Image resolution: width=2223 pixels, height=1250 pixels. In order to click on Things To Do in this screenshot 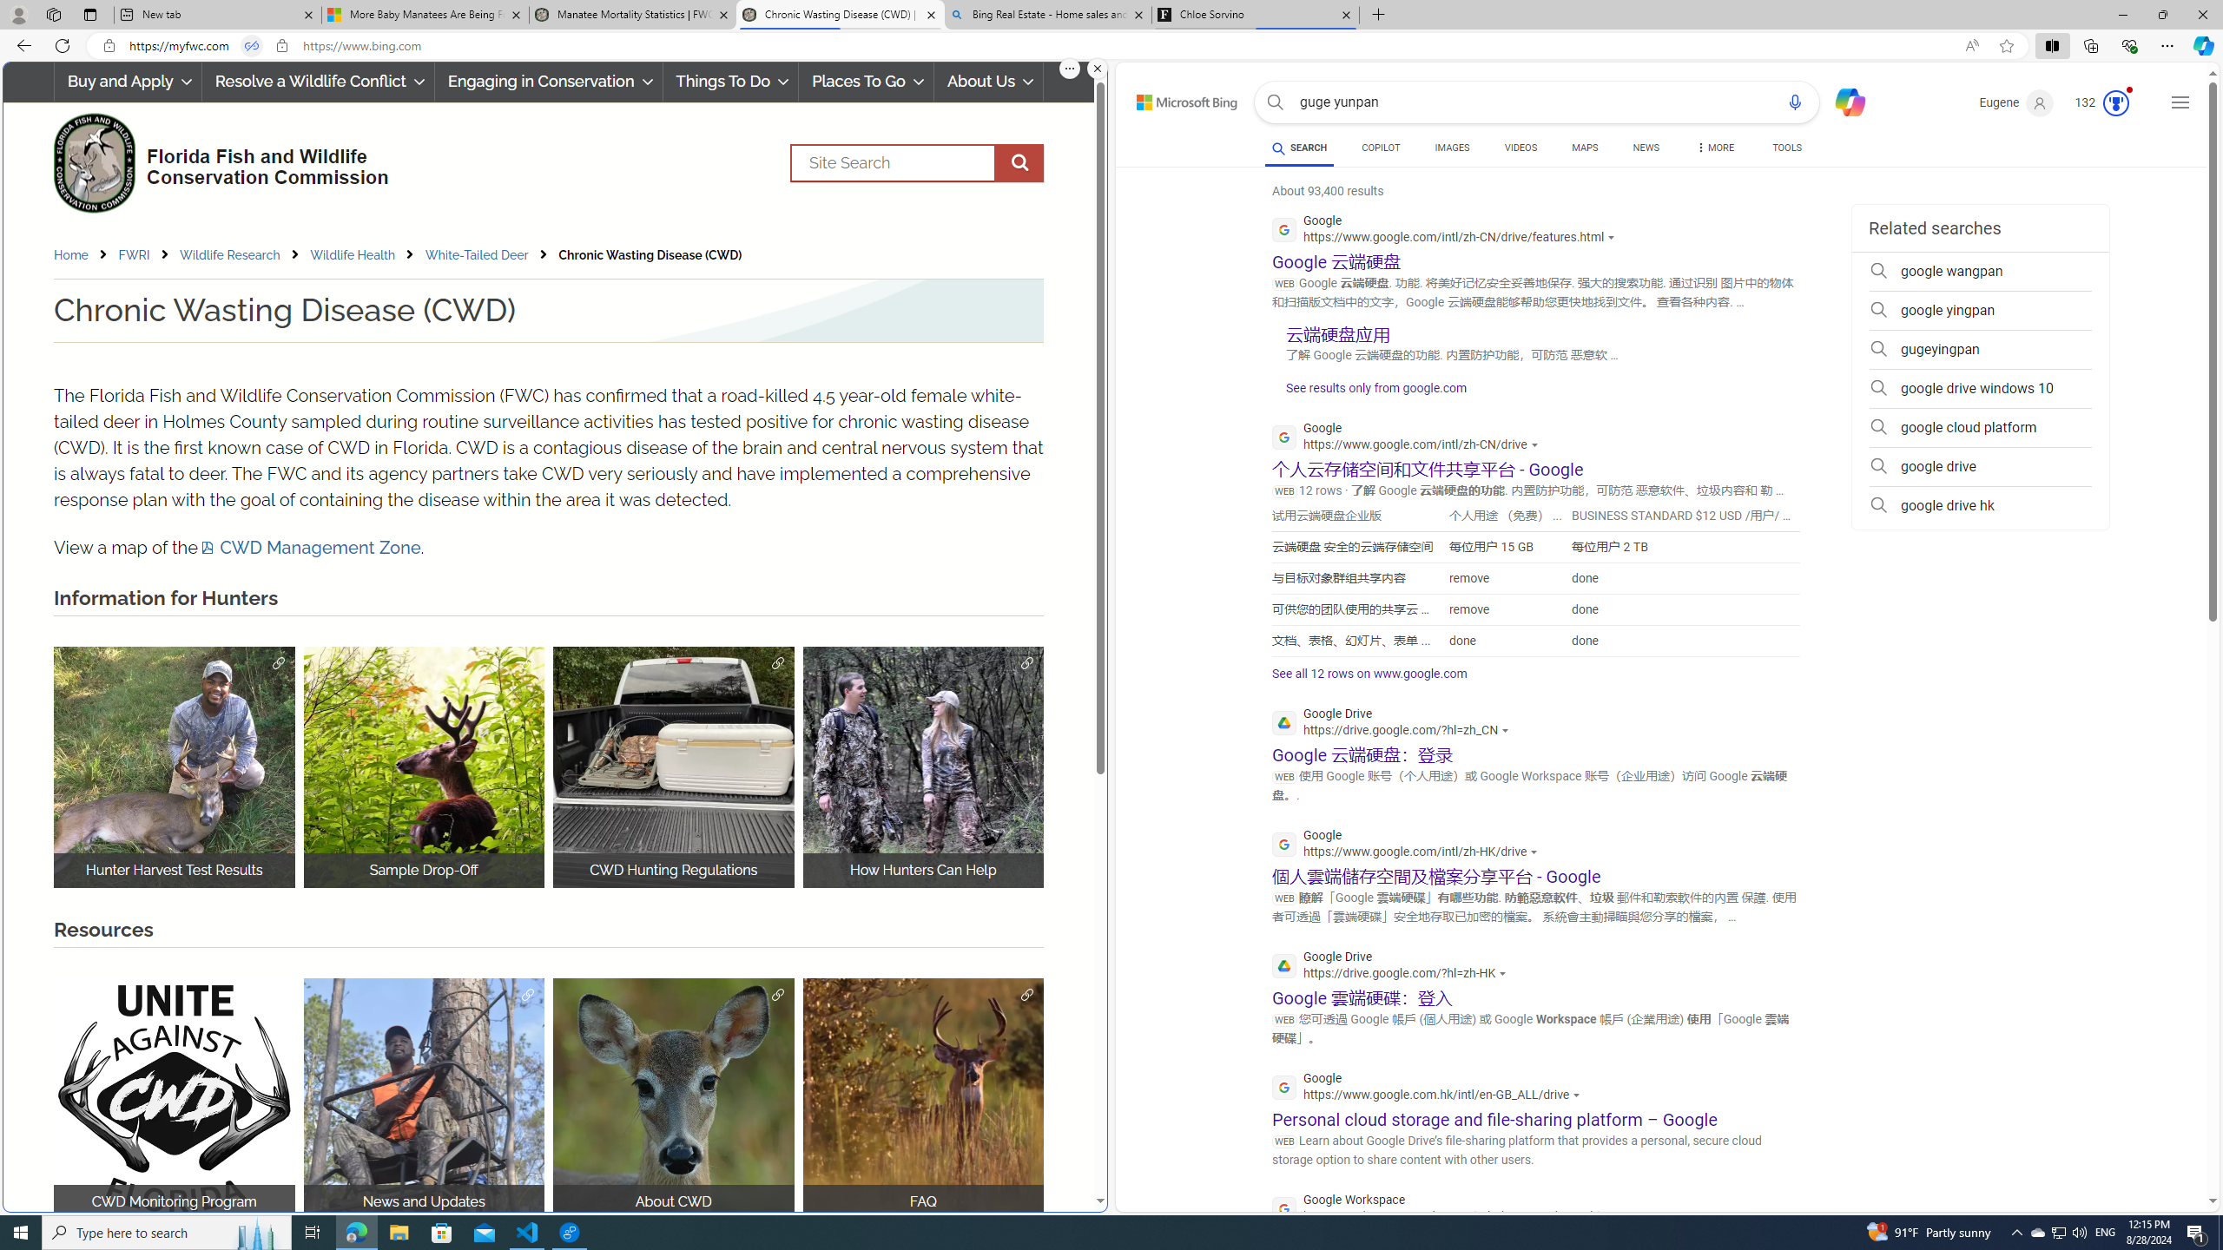, I will do `click(729, 82)`.